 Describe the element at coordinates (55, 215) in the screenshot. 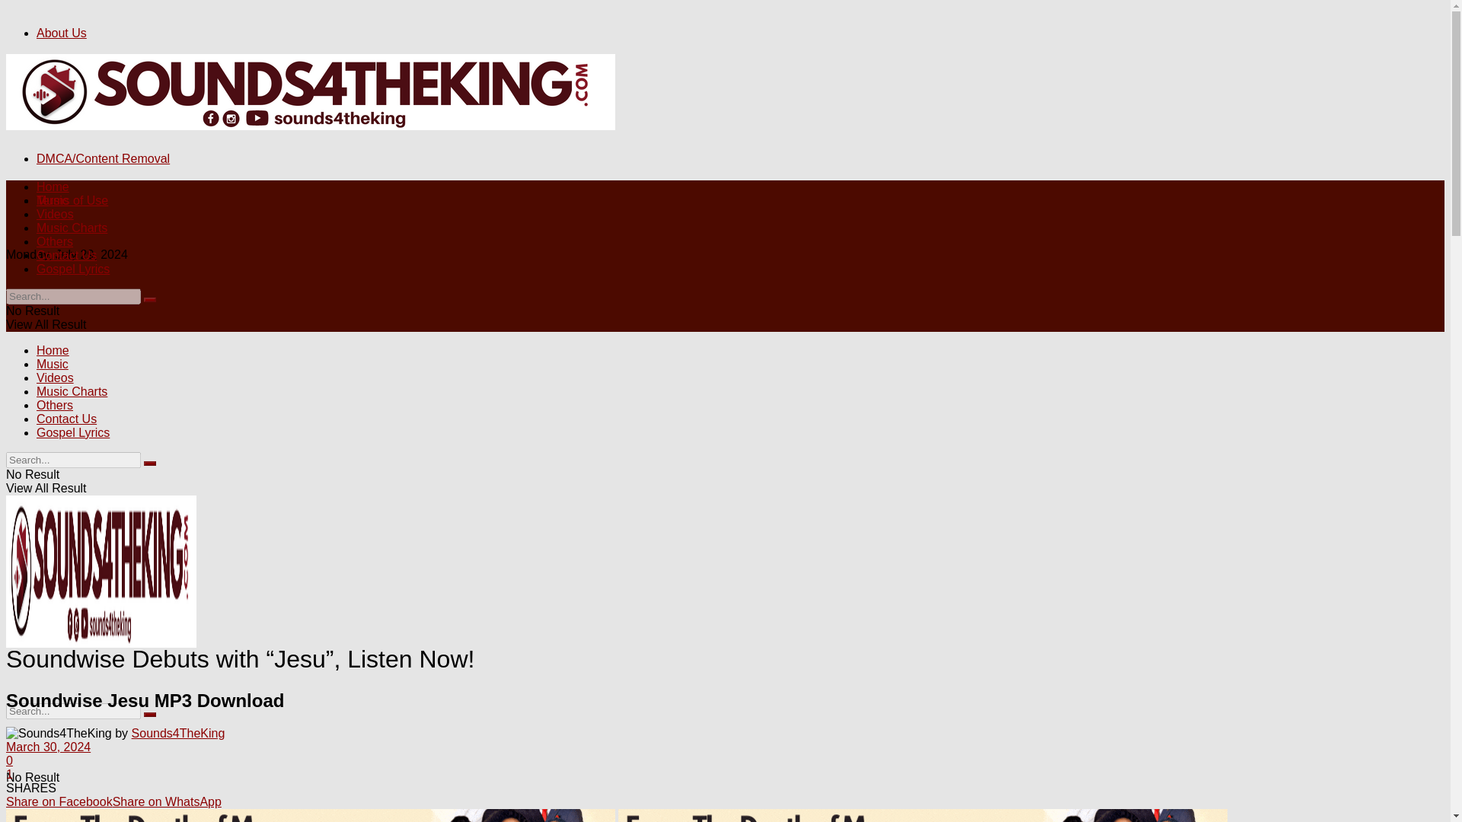

I see `Videos` at that location.